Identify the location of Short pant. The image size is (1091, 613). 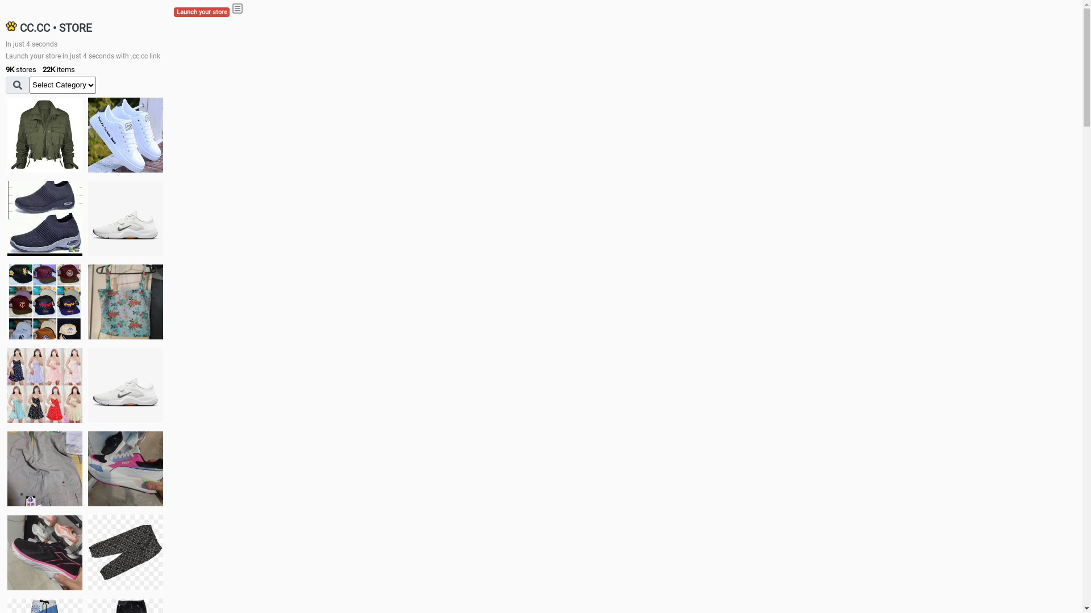
(126, 552).